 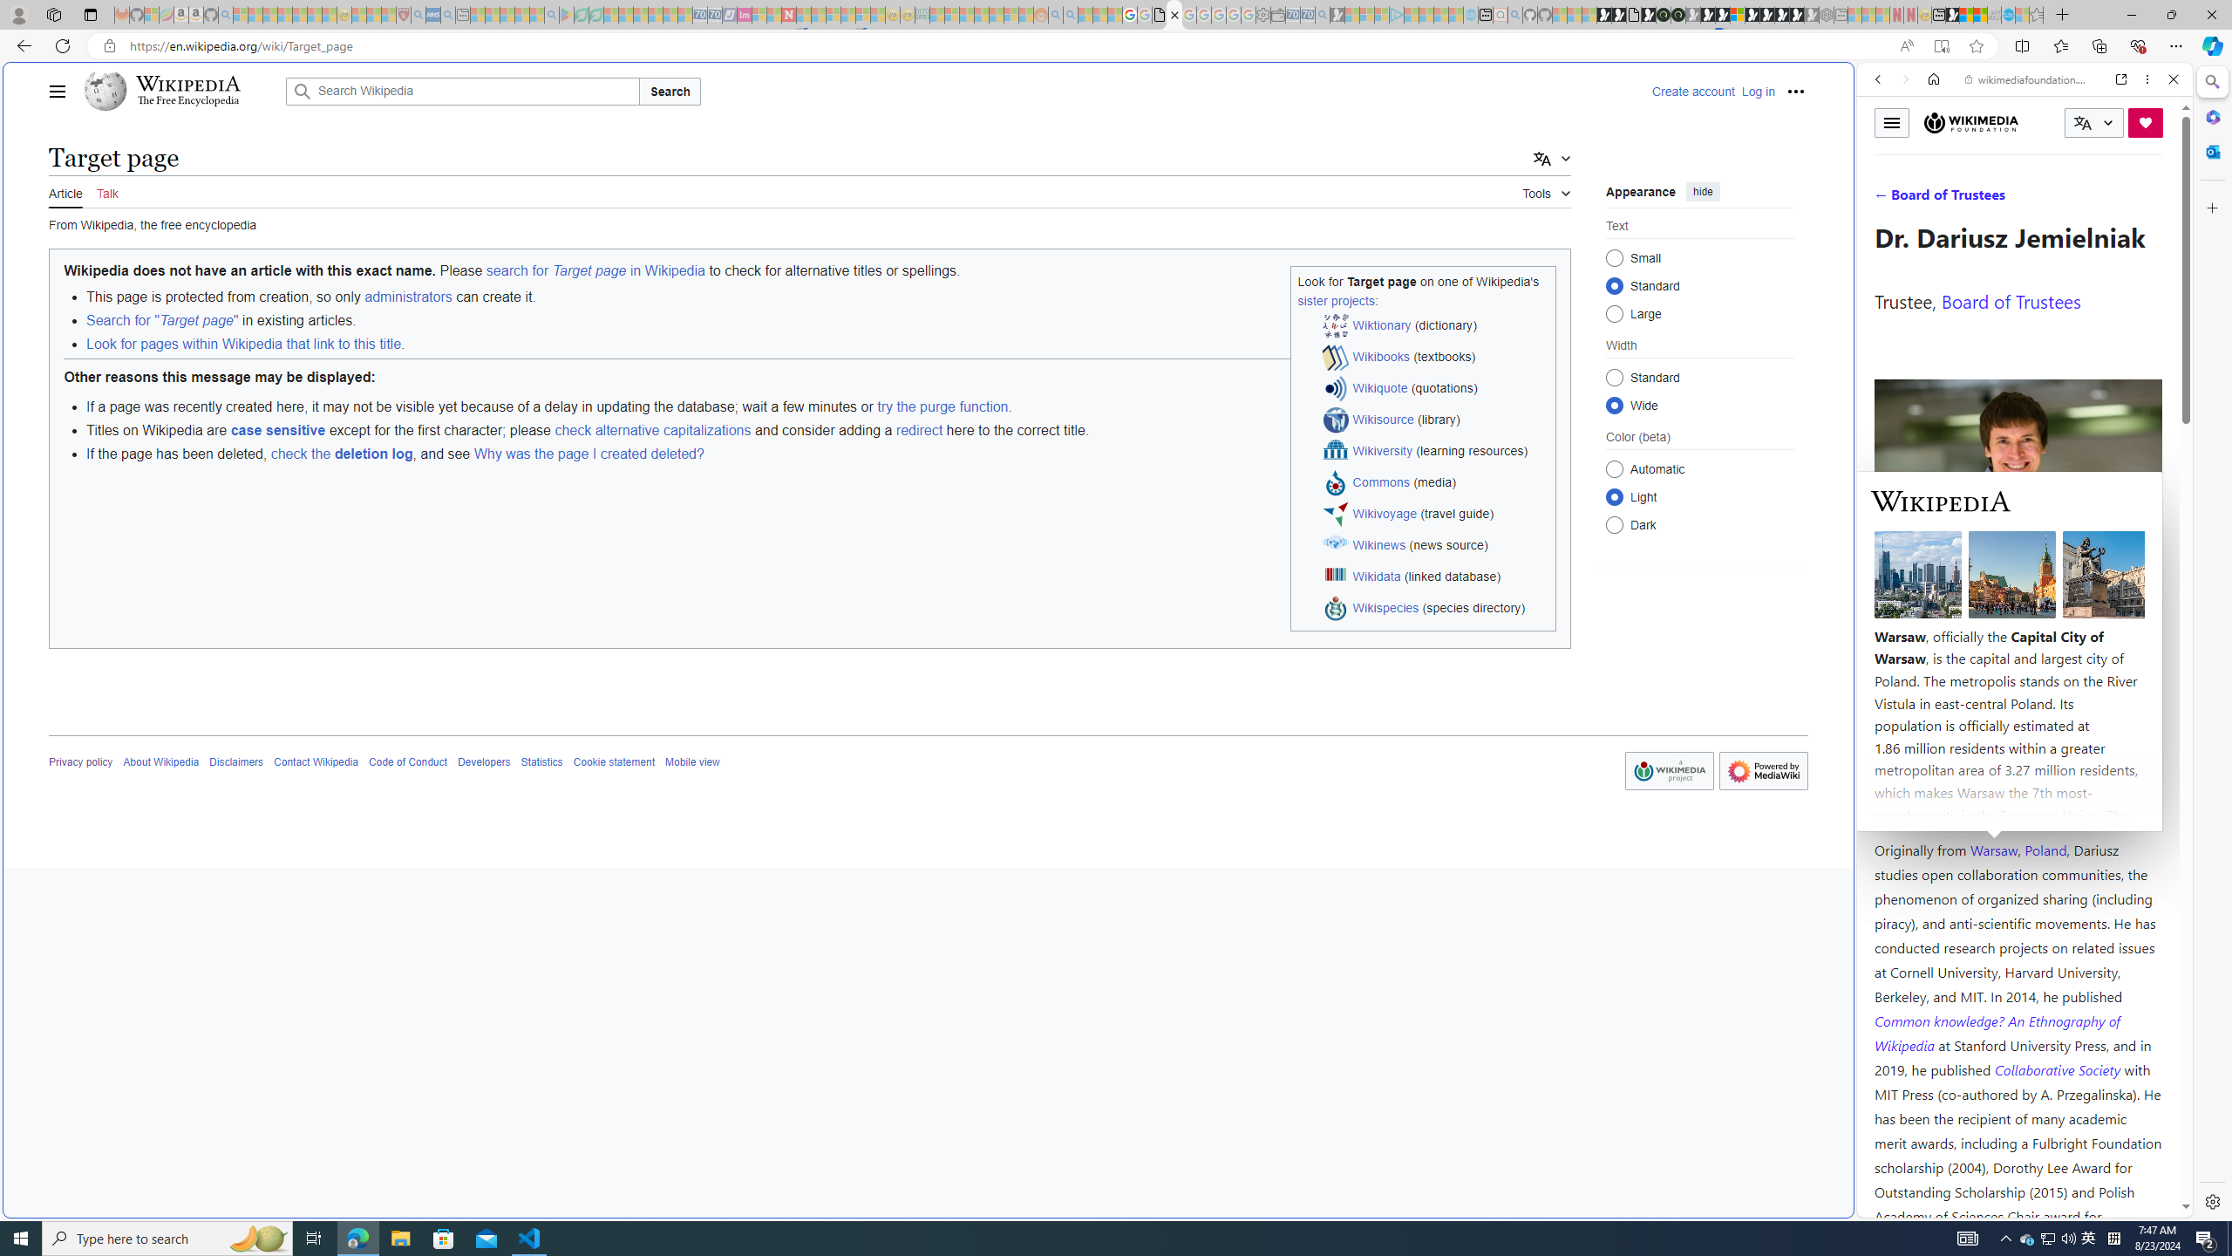 What do you see at coordinates (1941, 46) in the screenshot?
I see `Enter Immersive Reader (F9)` at bounding box center [1941, 46].